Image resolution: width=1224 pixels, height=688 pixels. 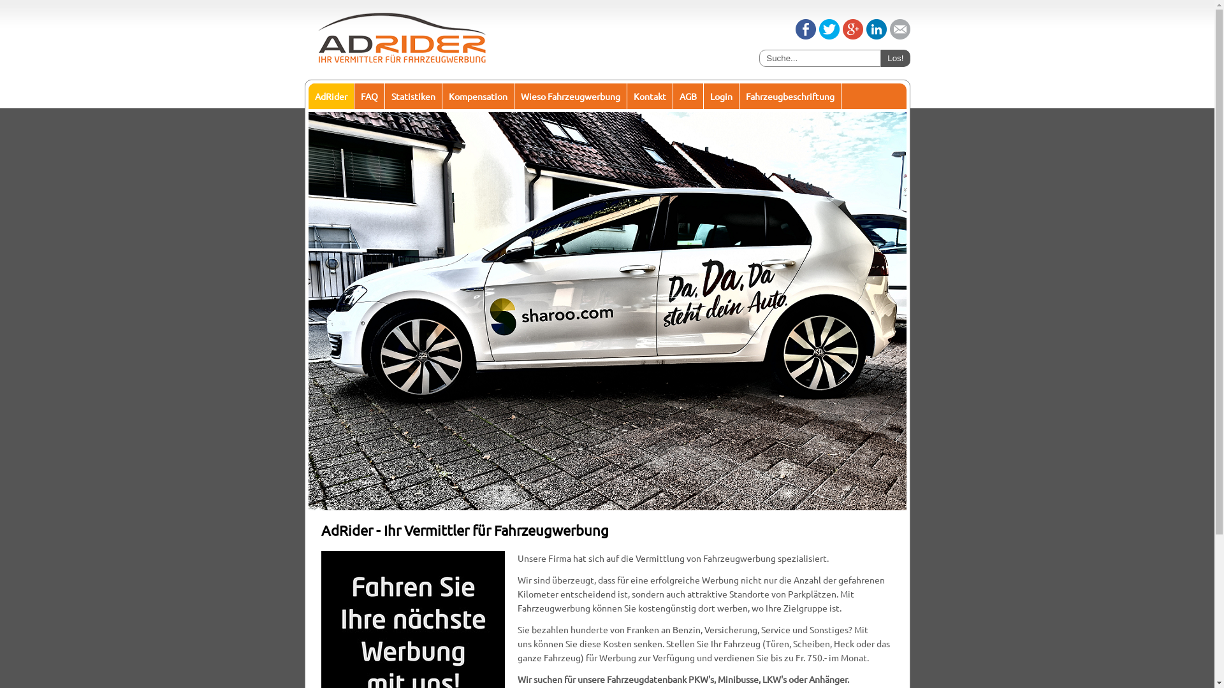 What do you see at coordinates (853, 36) in the screenshot?
I see `Share on Google+` at bounding box center [853, 36].